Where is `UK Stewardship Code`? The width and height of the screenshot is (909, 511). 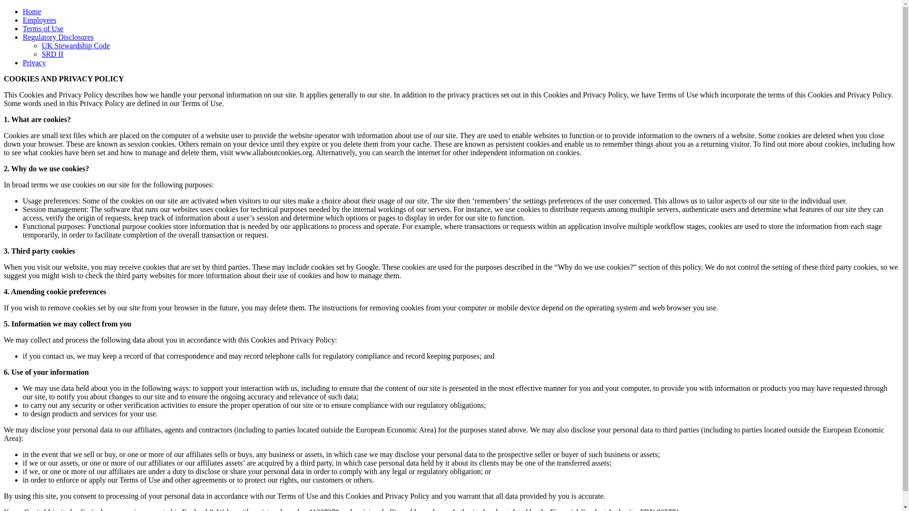 UK Stewardship Code is located at coordinates (76, 45).